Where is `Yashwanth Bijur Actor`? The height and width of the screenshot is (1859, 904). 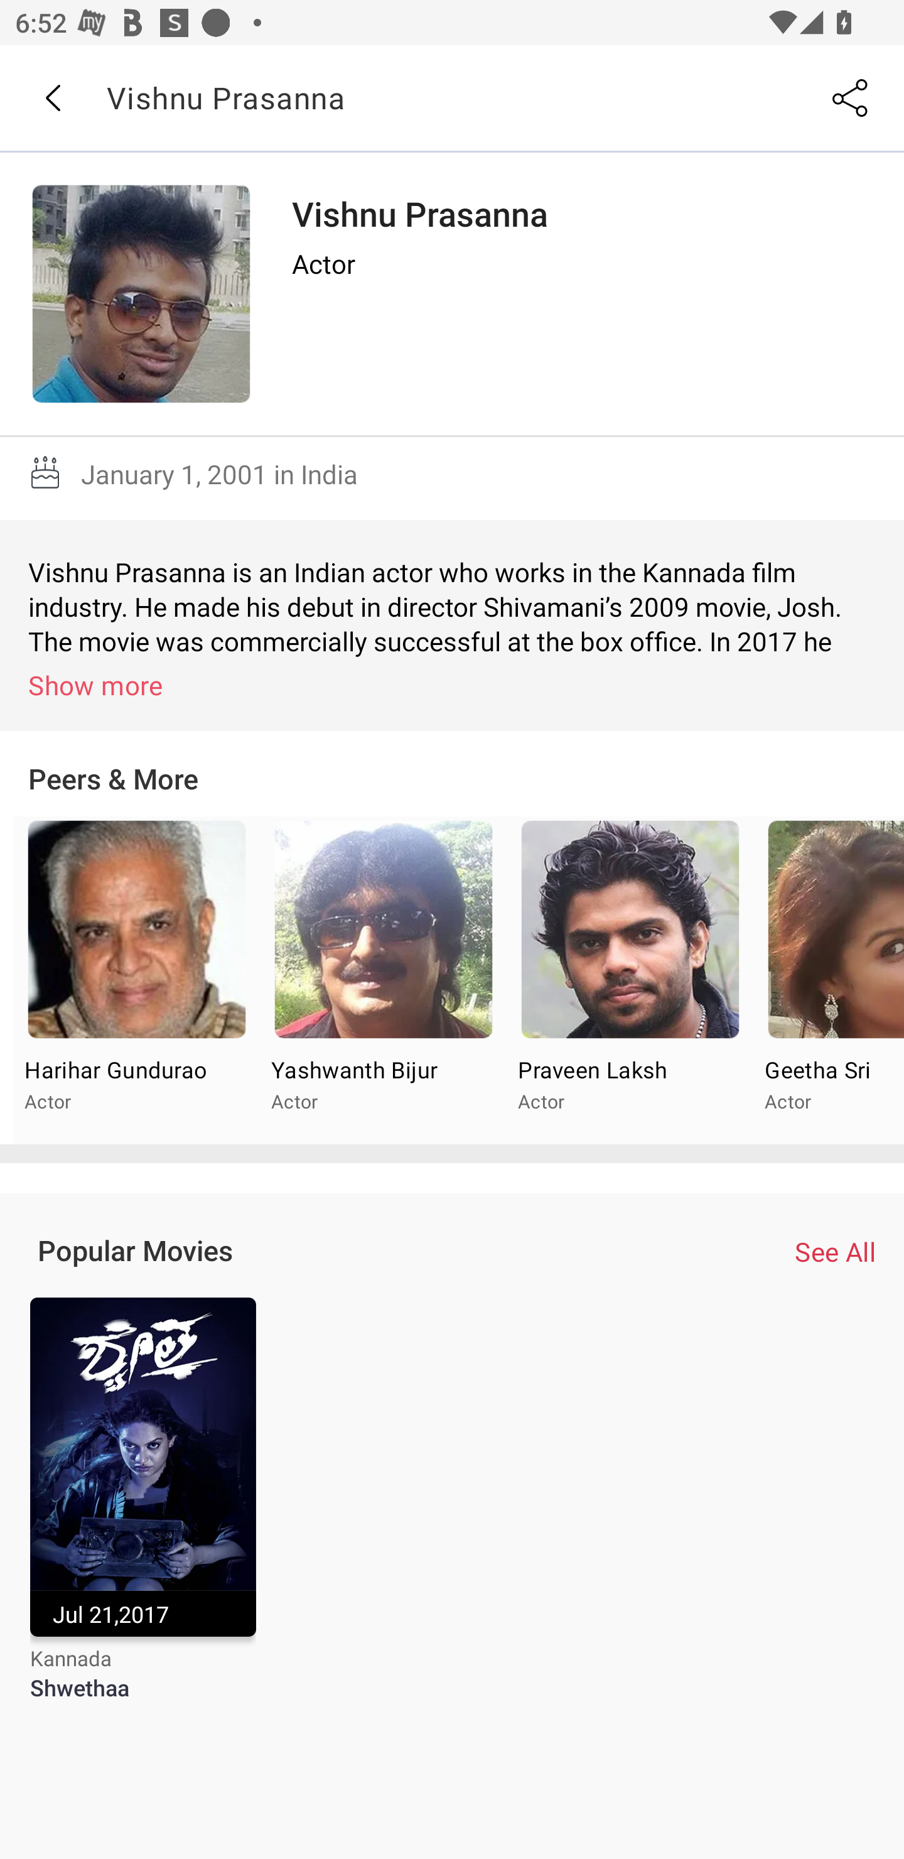 Yashwanth Bijur Actor is located at coordinates (383, 980).